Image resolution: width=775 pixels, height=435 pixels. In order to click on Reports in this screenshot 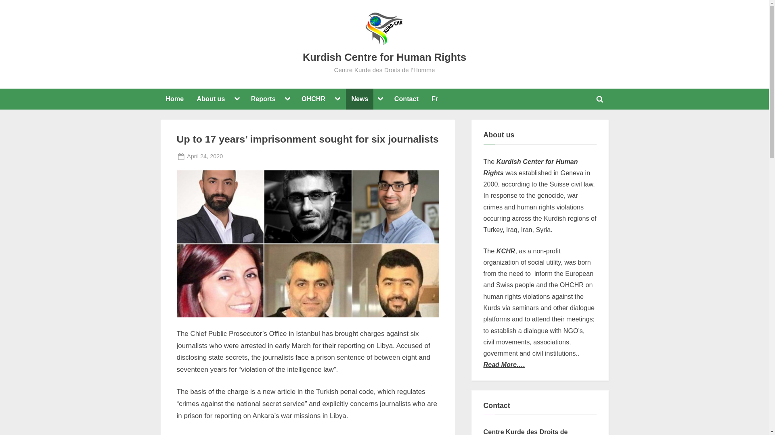, I will do `click(263, 99)`.